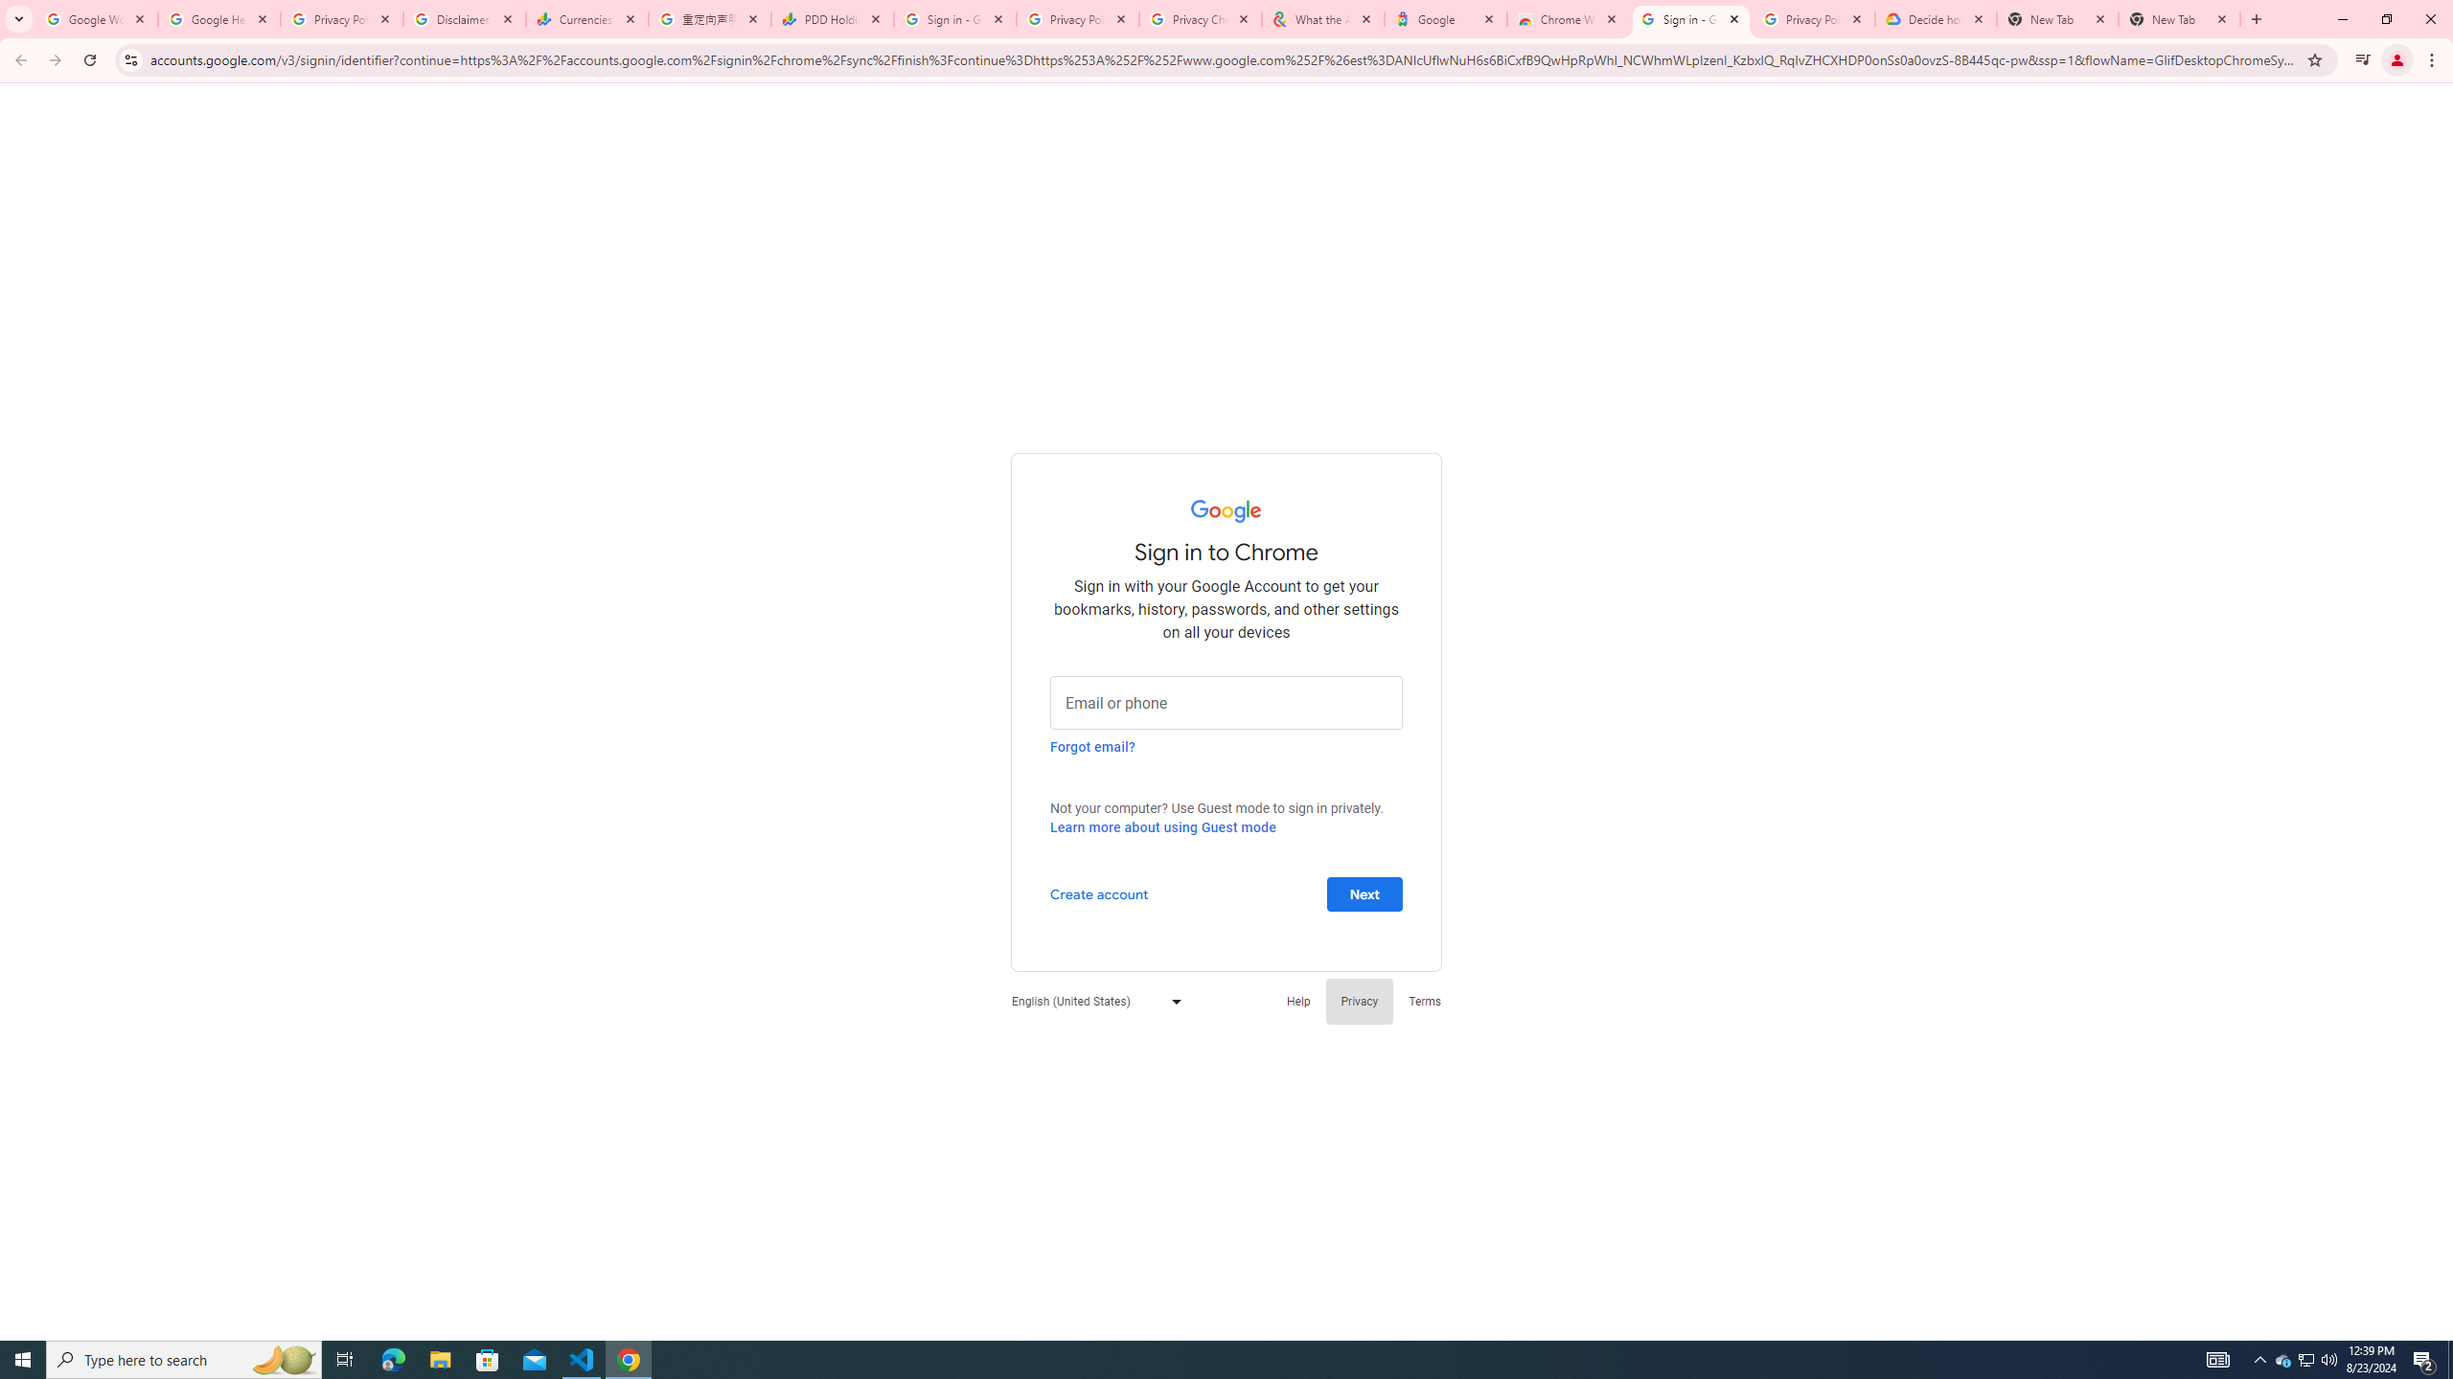 This screenshot has height=1379, width=2453. What do you see at coordinates (1201, 19) in the screenshot?
I see `Privacy Checkup` at bounding box center [1201, 19].